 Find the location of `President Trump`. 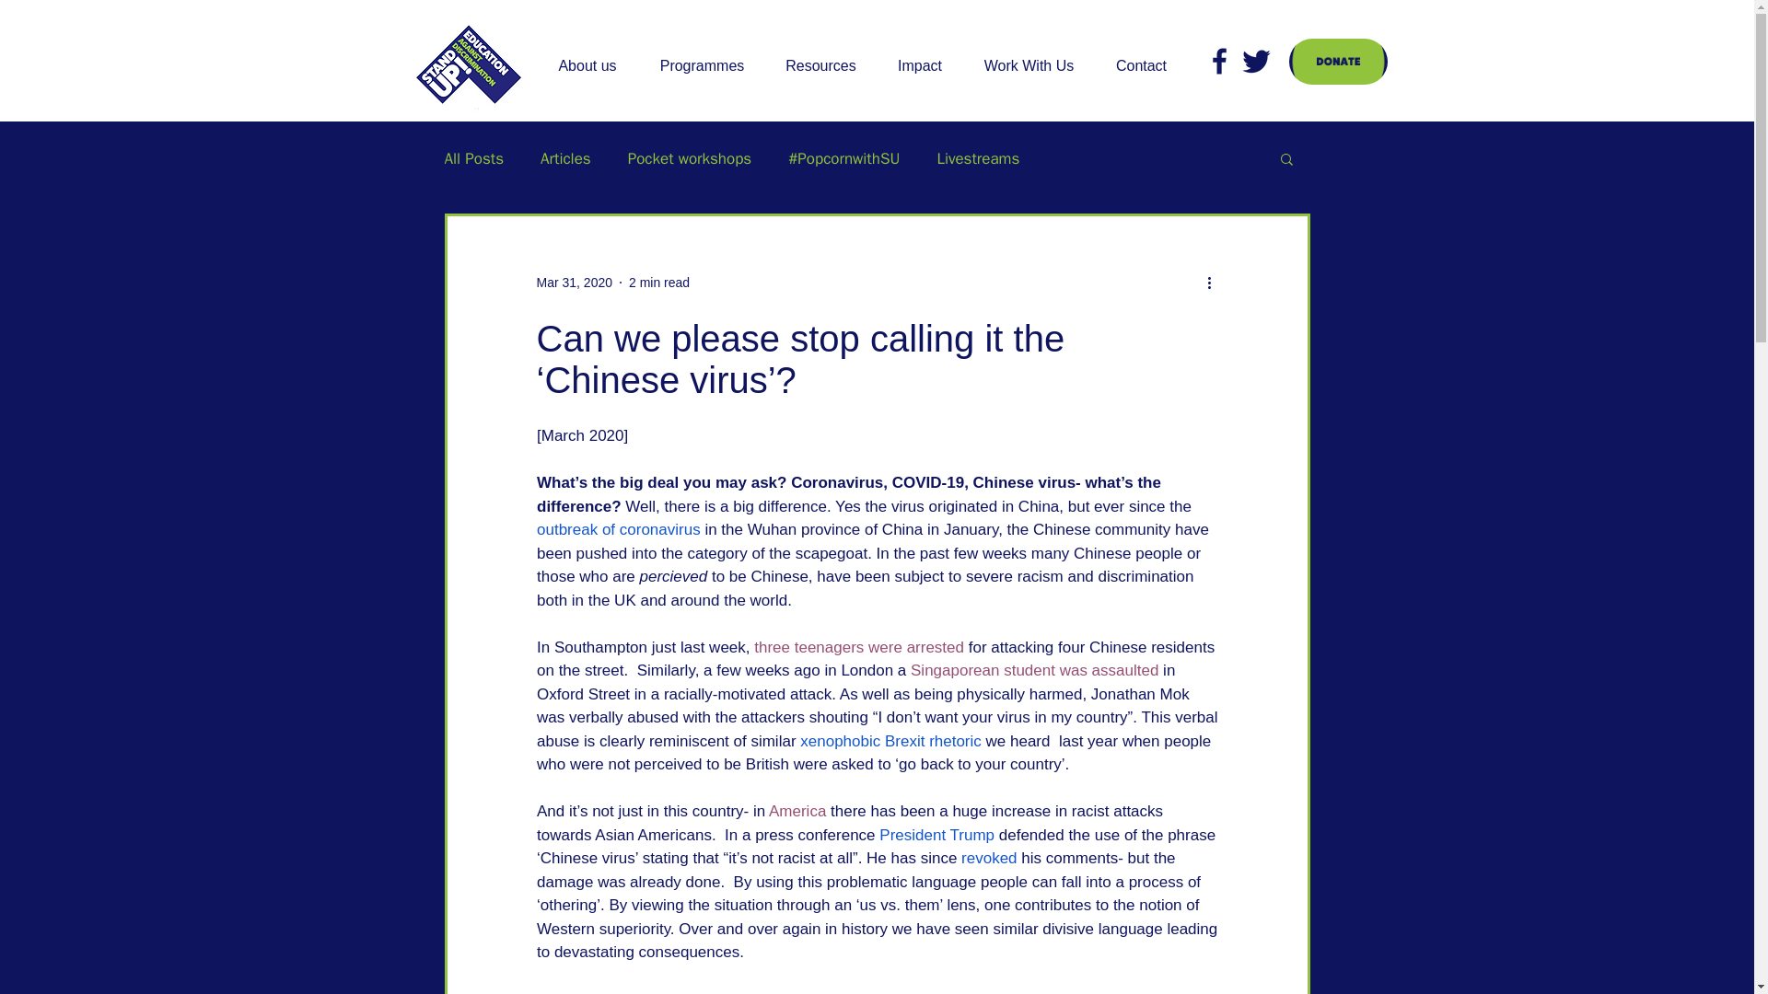

President Trump is located at coordinates (936, 834).